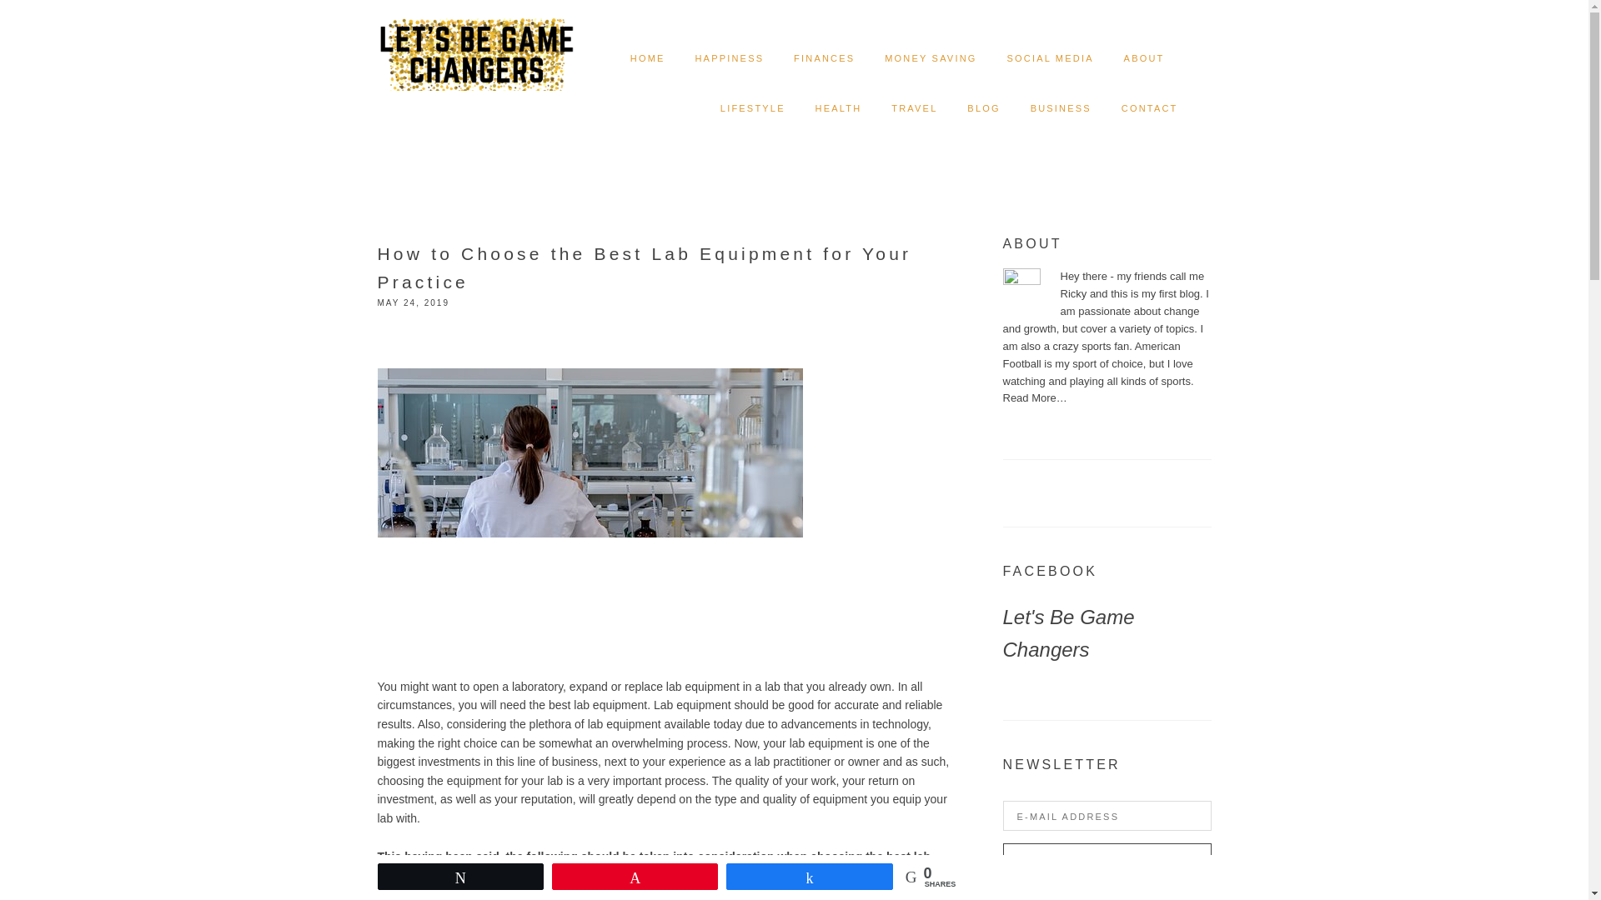 Image resolution: width=1601 pixels, height=900 pixels. Describe the element at coordinates (652, 753) in the screenshot. I see `lab equipment is one of the biggest investments` at that location.